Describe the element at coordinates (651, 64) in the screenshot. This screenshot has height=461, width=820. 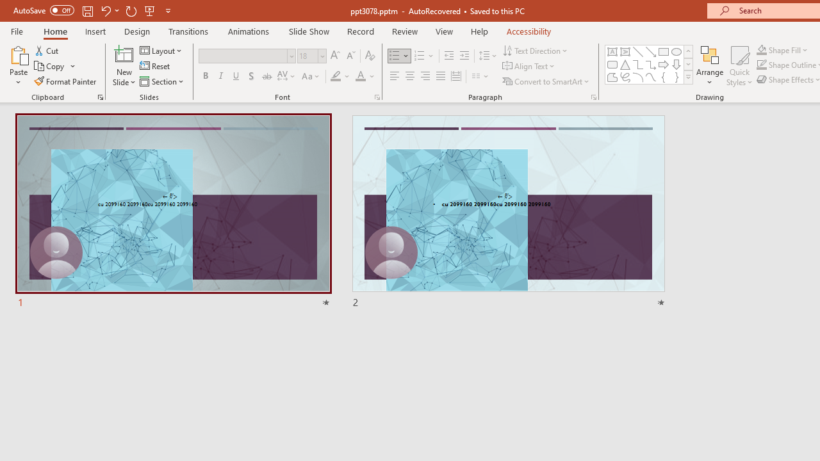
I see `Connector: Elbow Arrow` at that location.